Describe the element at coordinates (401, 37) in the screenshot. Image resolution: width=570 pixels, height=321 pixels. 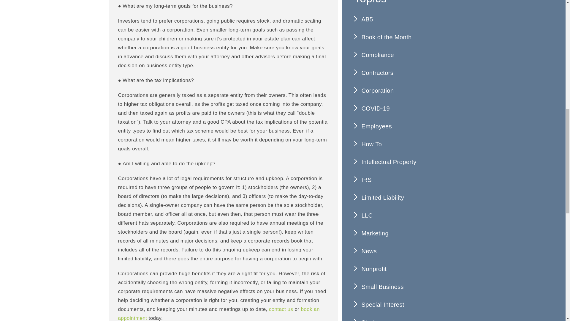
I see `Book of the Month` at that location.